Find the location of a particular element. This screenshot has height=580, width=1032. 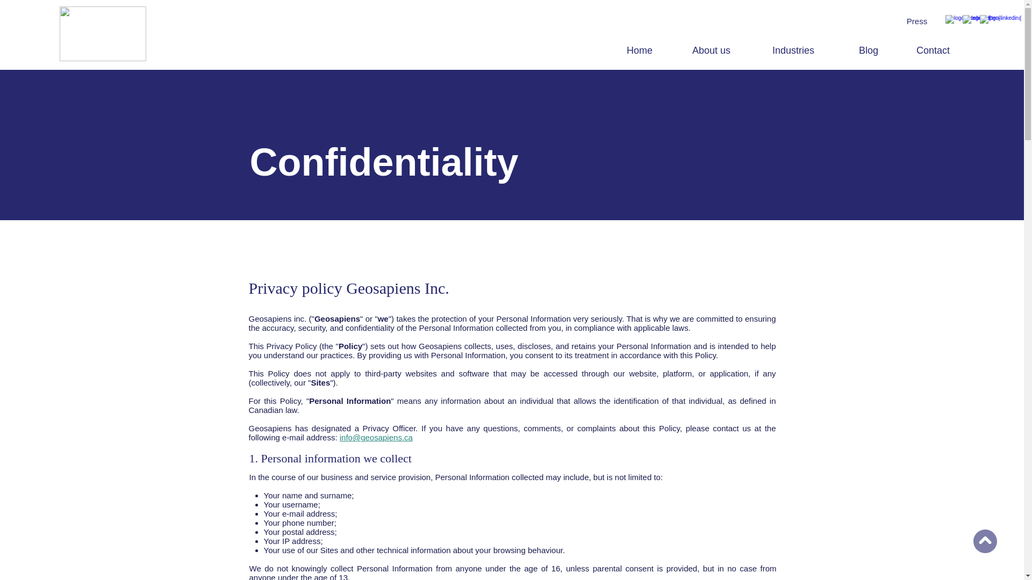

GEOs-Logo-vertical.png is located at coordinates (103, 33).